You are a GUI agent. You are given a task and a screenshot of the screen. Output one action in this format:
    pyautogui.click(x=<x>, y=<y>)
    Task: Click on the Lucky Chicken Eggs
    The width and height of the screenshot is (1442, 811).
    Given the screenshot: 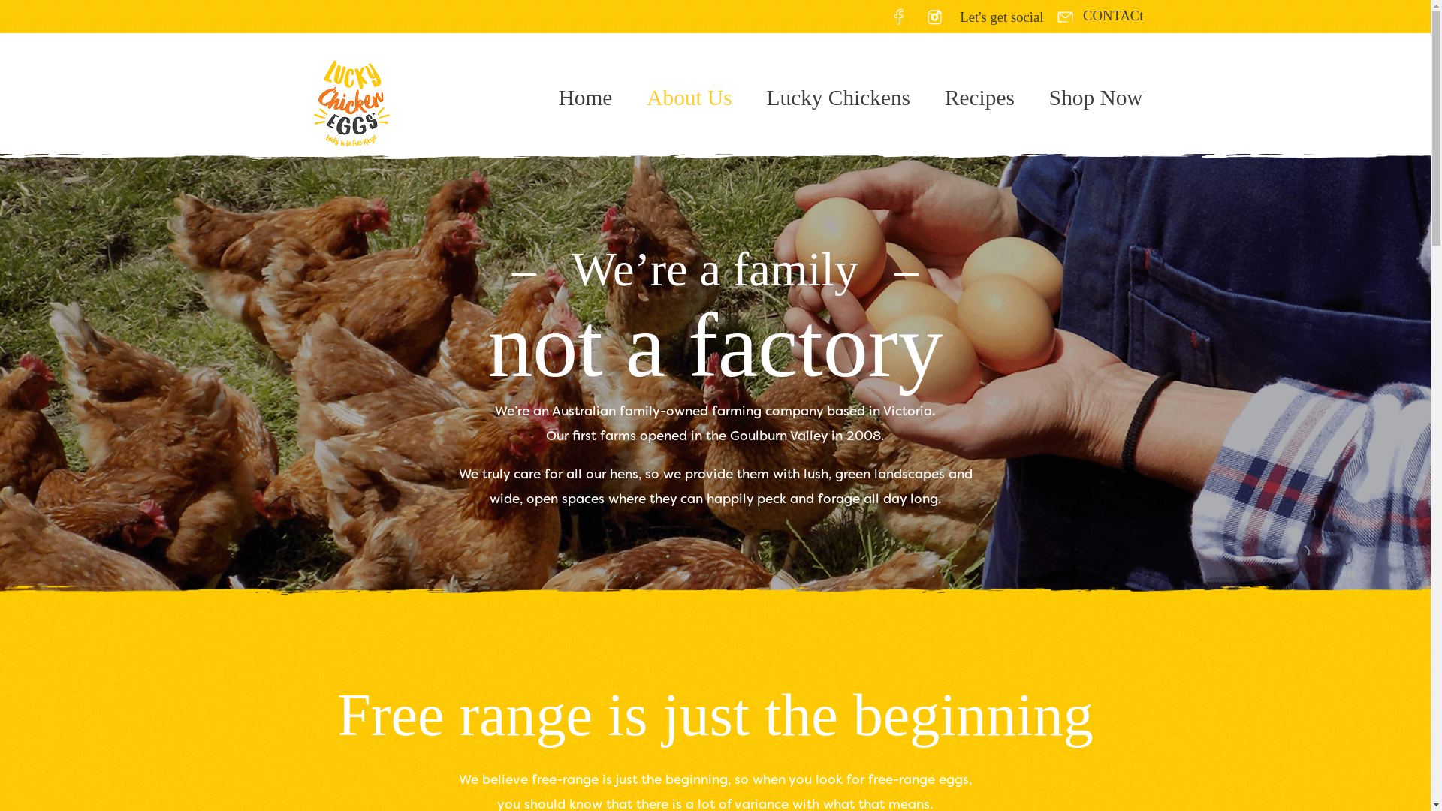 What is the action you would take?
    pyautogui.click(x=351, y=101)
    